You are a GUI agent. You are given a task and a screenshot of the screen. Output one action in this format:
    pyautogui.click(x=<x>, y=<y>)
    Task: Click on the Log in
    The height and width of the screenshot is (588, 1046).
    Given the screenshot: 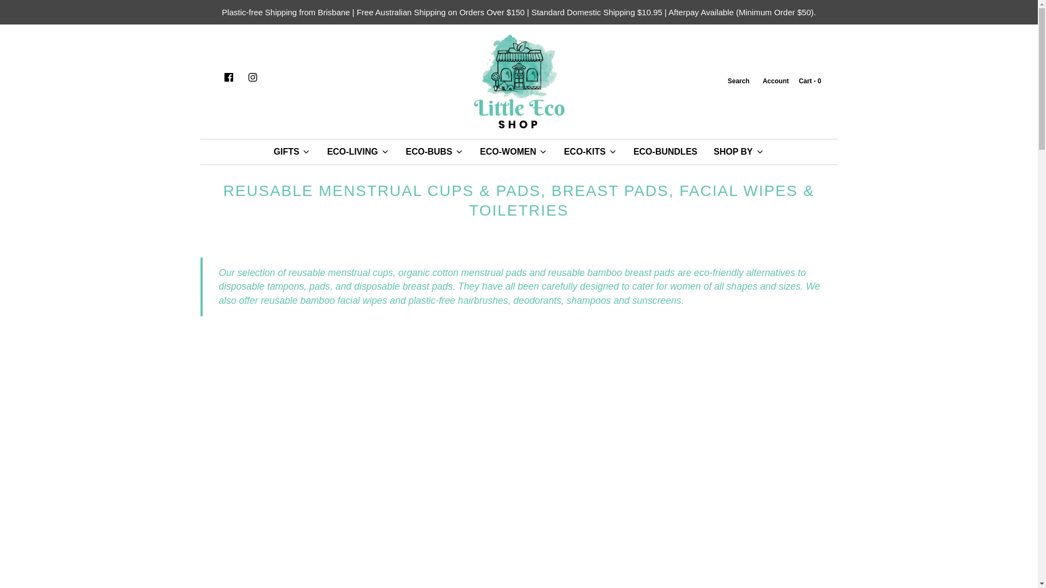 What is the action you would take?
    pyautogui.click(x=775, y=81)
    